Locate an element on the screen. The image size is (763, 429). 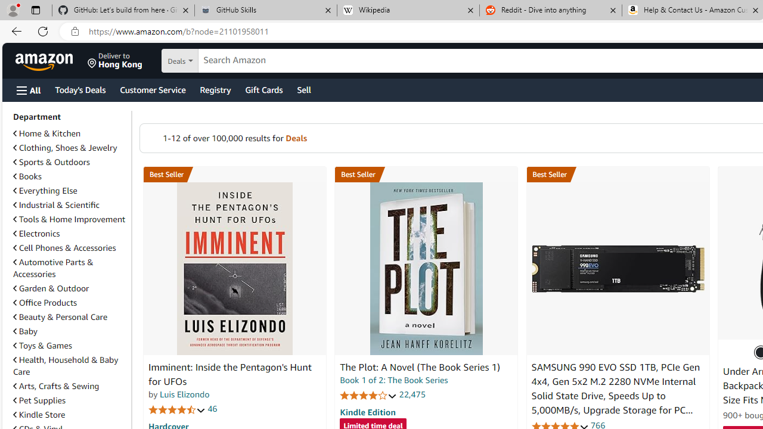
Cell Phones & Accessories is located at coordinates (64, 247).